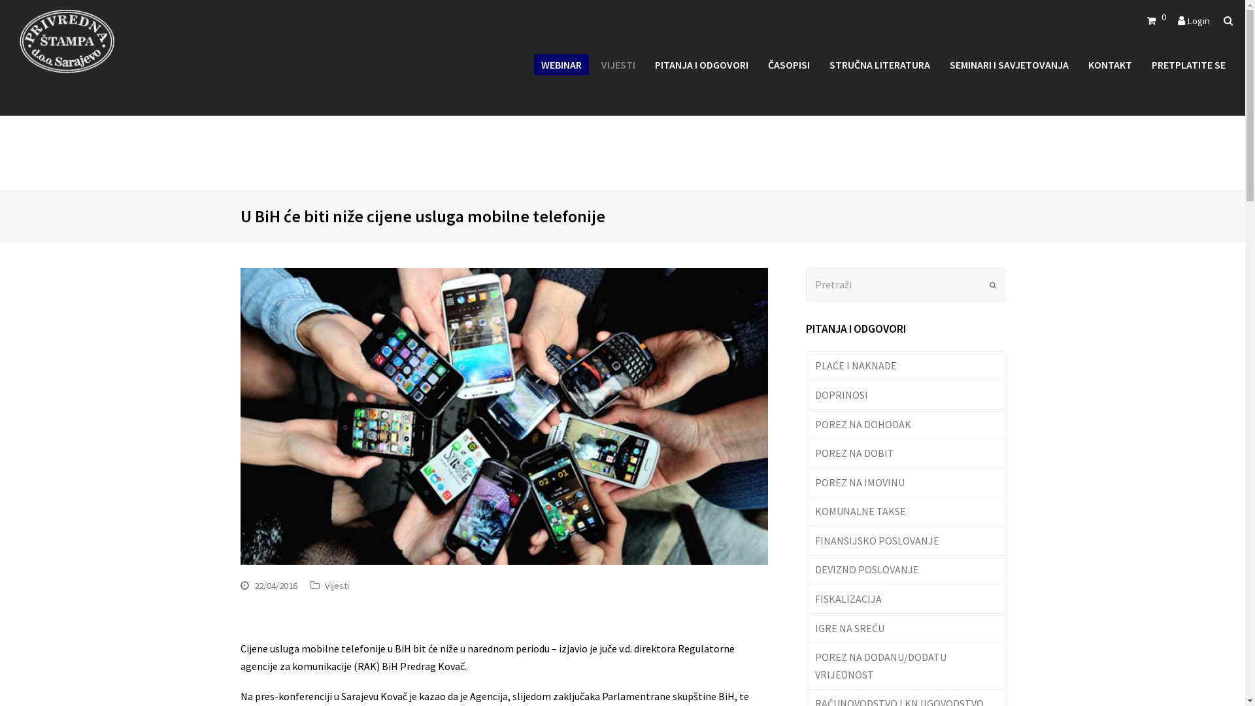 Image resolution: width=1255 pixels, height=706 pixels. I want to click on Login, so click(1199, 21).